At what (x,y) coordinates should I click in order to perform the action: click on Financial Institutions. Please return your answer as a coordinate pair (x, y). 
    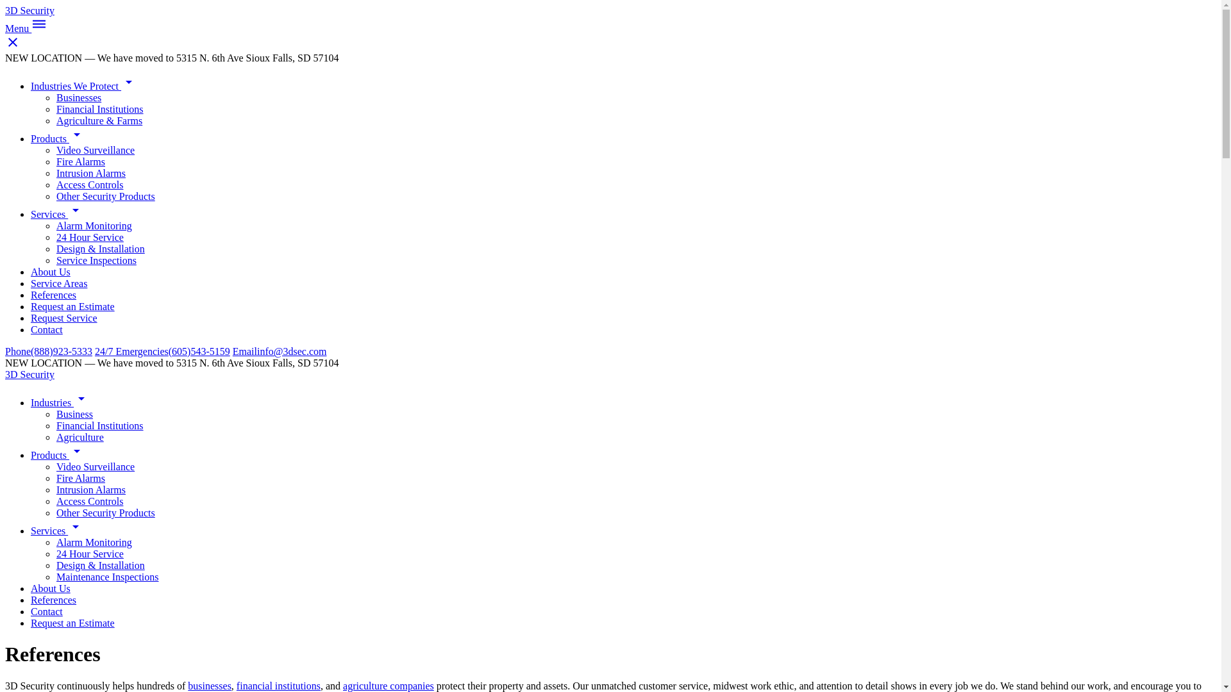
    Looking at the image, I should click on (100, 425).